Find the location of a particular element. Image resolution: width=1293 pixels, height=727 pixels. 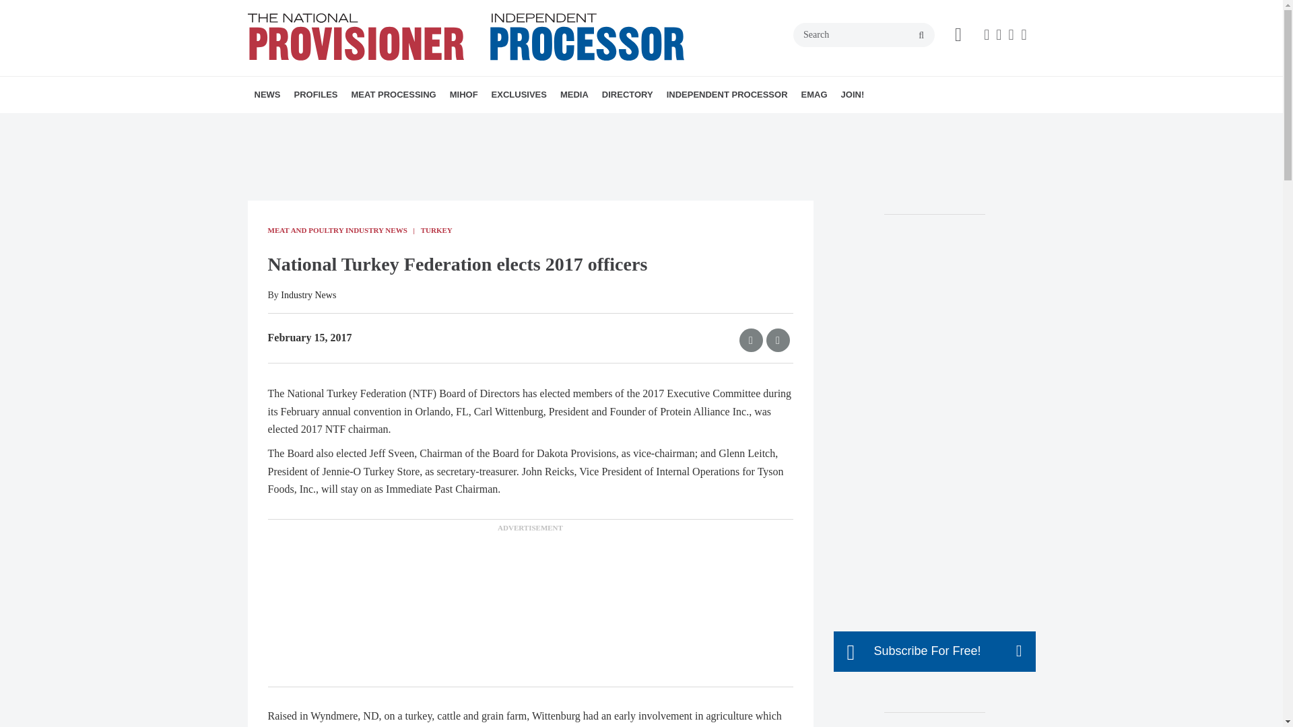

COMMENTARY is located at coordinates (459, 124).